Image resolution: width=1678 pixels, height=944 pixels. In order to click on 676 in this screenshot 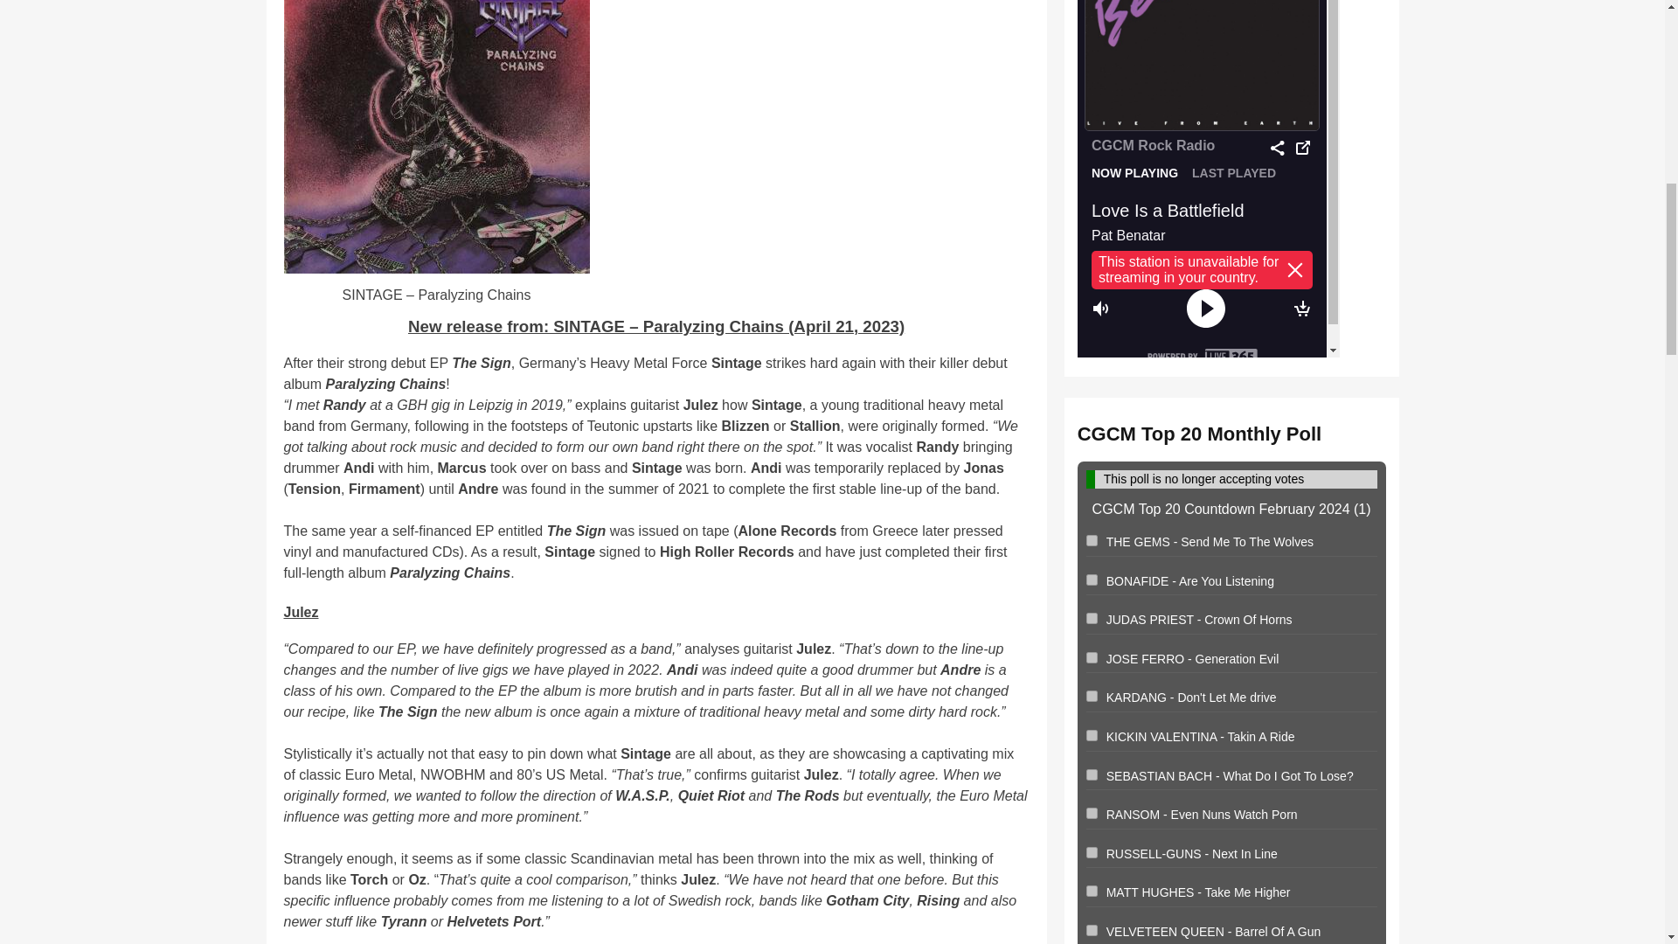, I will do `click(1091, 851)`.